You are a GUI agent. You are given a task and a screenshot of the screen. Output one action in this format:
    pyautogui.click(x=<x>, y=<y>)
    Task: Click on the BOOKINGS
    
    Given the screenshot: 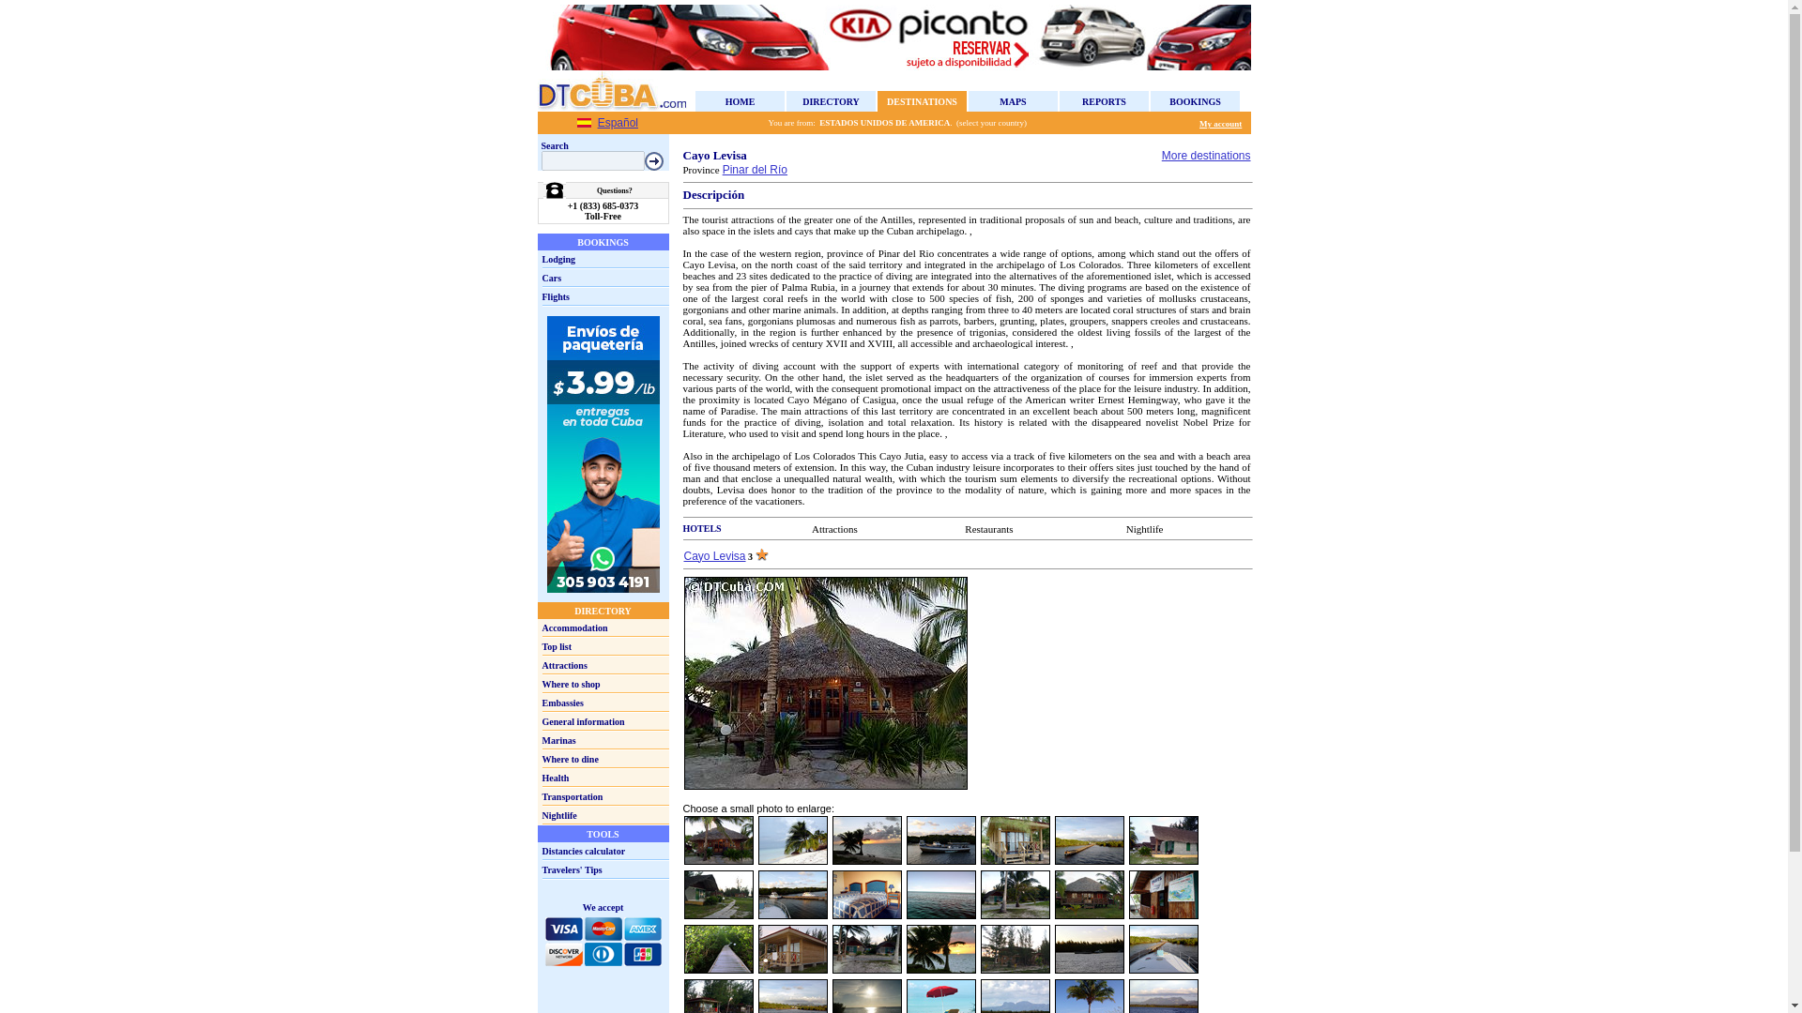 What is the action you would take?
    pyautogui.click(x=1194, y=100)
    